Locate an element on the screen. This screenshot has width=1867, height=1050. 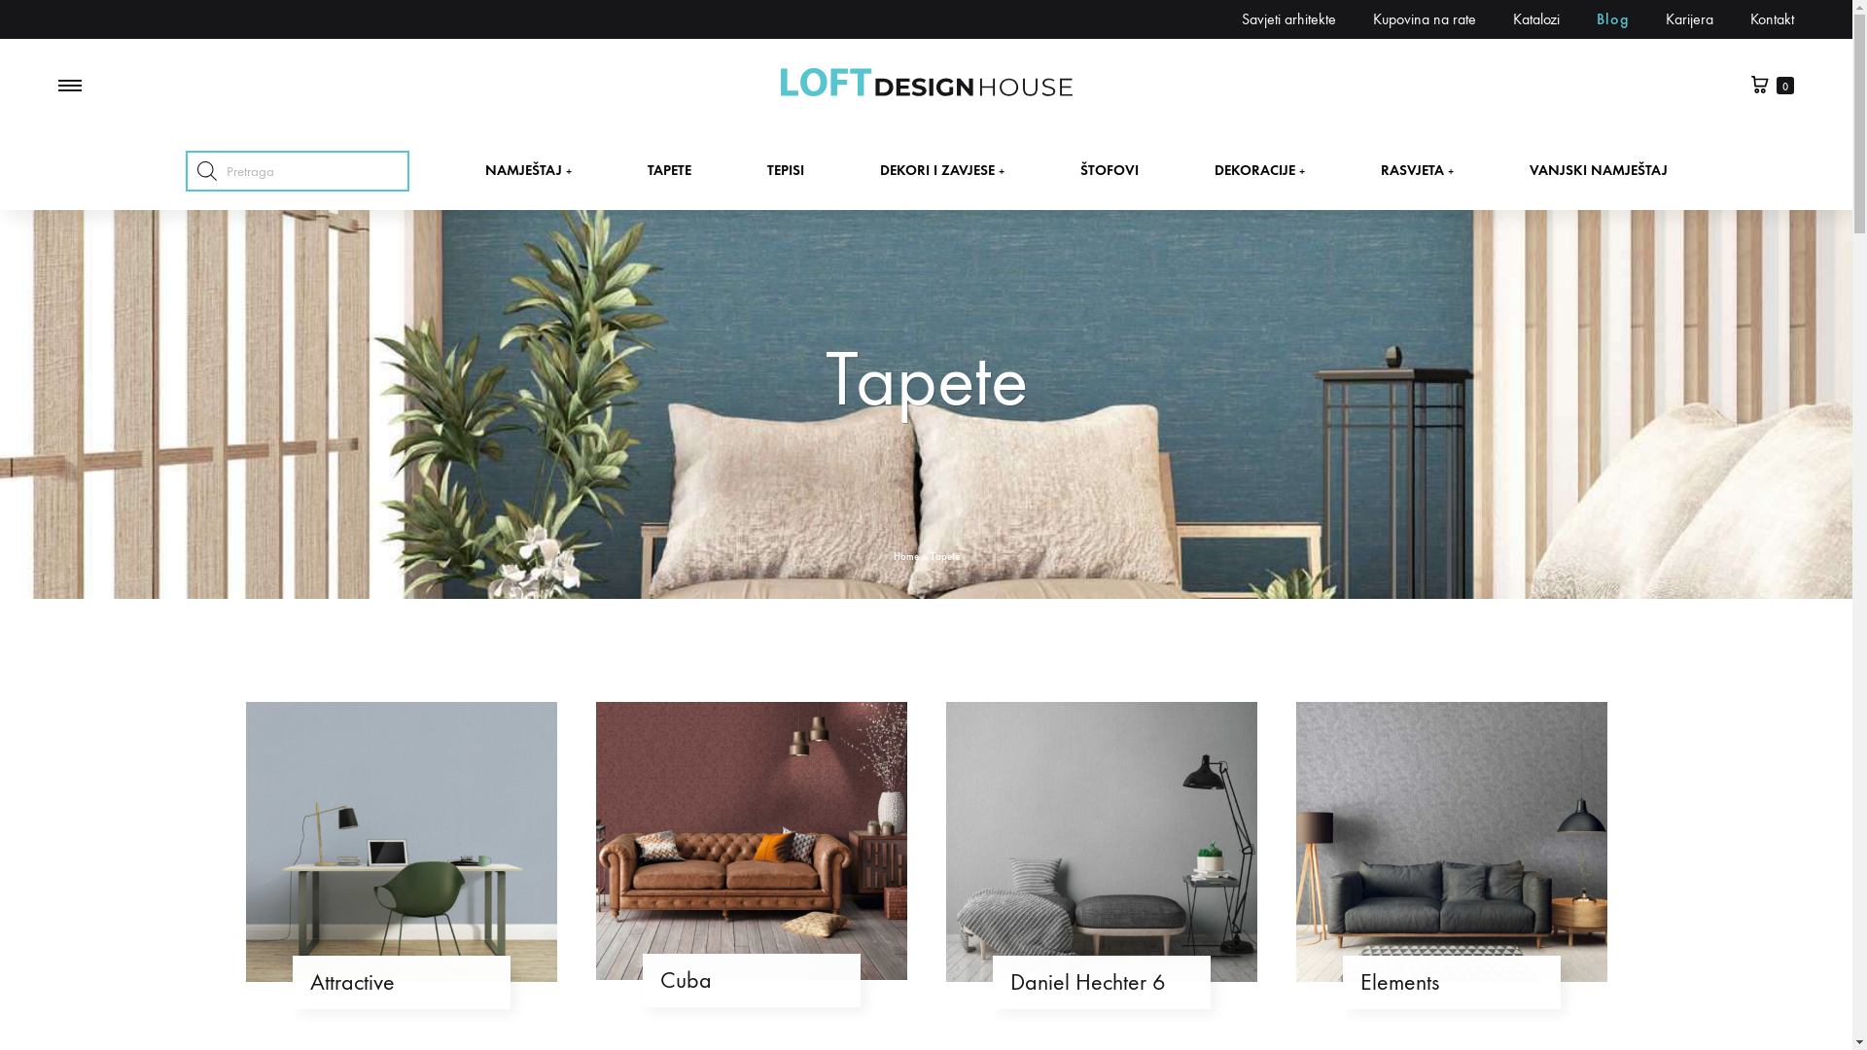
Kupovina na rate is located at coordinates (1425, 19).